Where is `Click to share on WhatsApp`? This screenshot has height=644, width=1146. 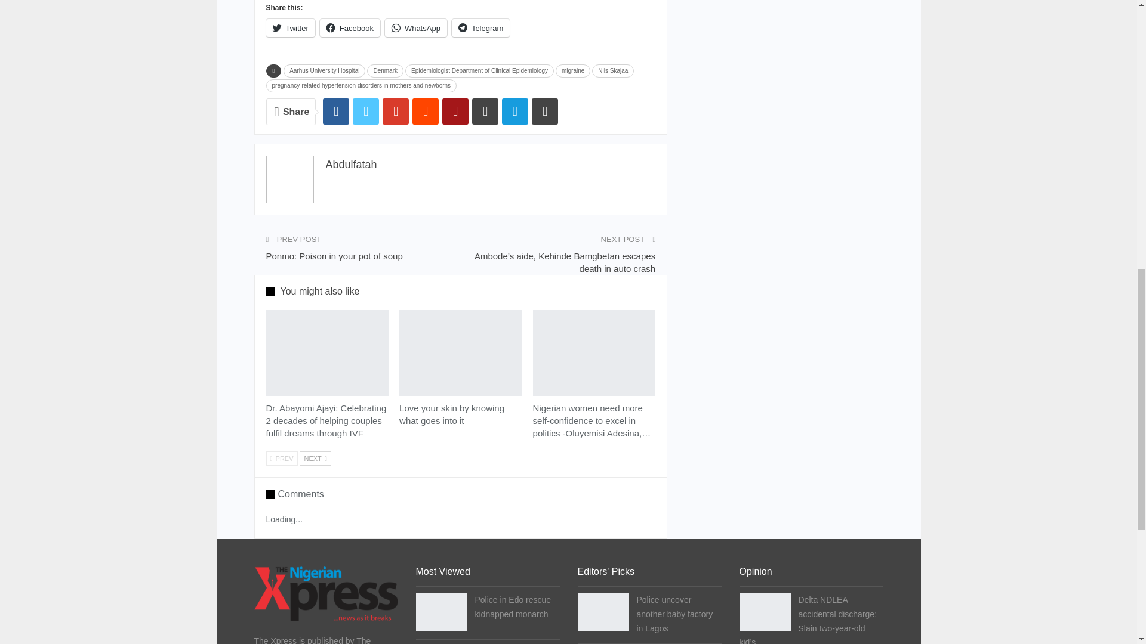 Click to share on WhatsApp is located at coordinates (415, 27).